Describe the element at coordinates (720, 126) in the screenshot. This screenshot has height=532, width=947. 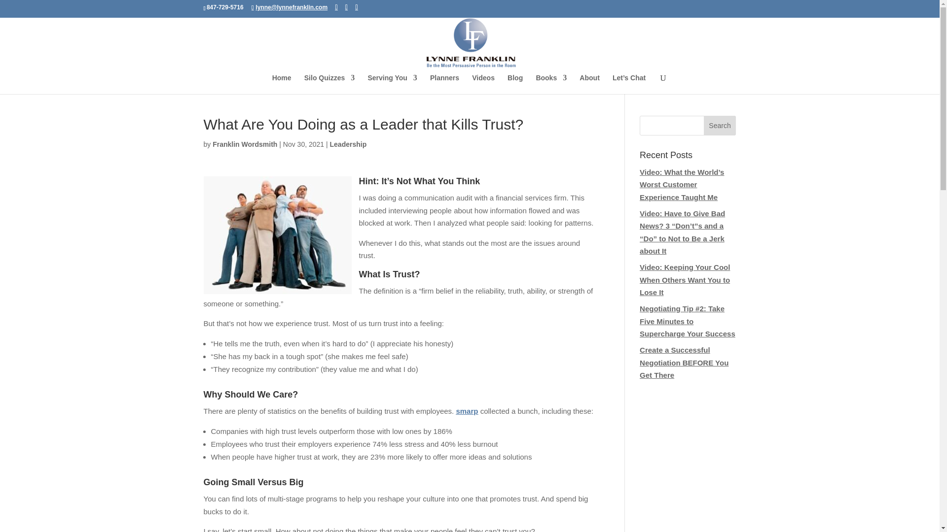
I see `Search` at that location.